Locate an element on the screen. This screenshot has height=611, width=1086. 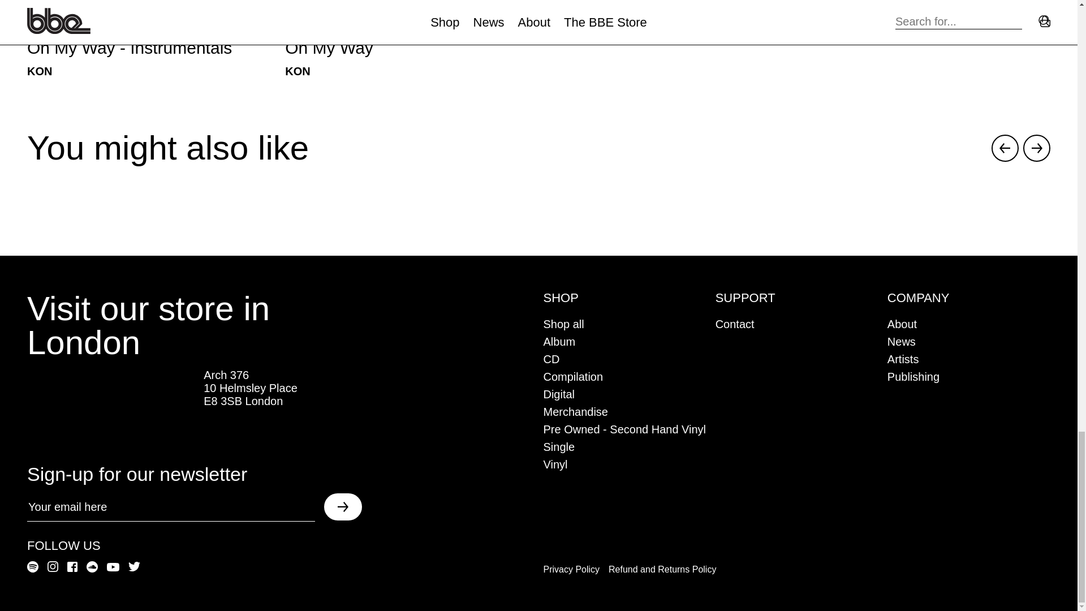
bbe241cover.jpg is located at coordinates (902, 324).